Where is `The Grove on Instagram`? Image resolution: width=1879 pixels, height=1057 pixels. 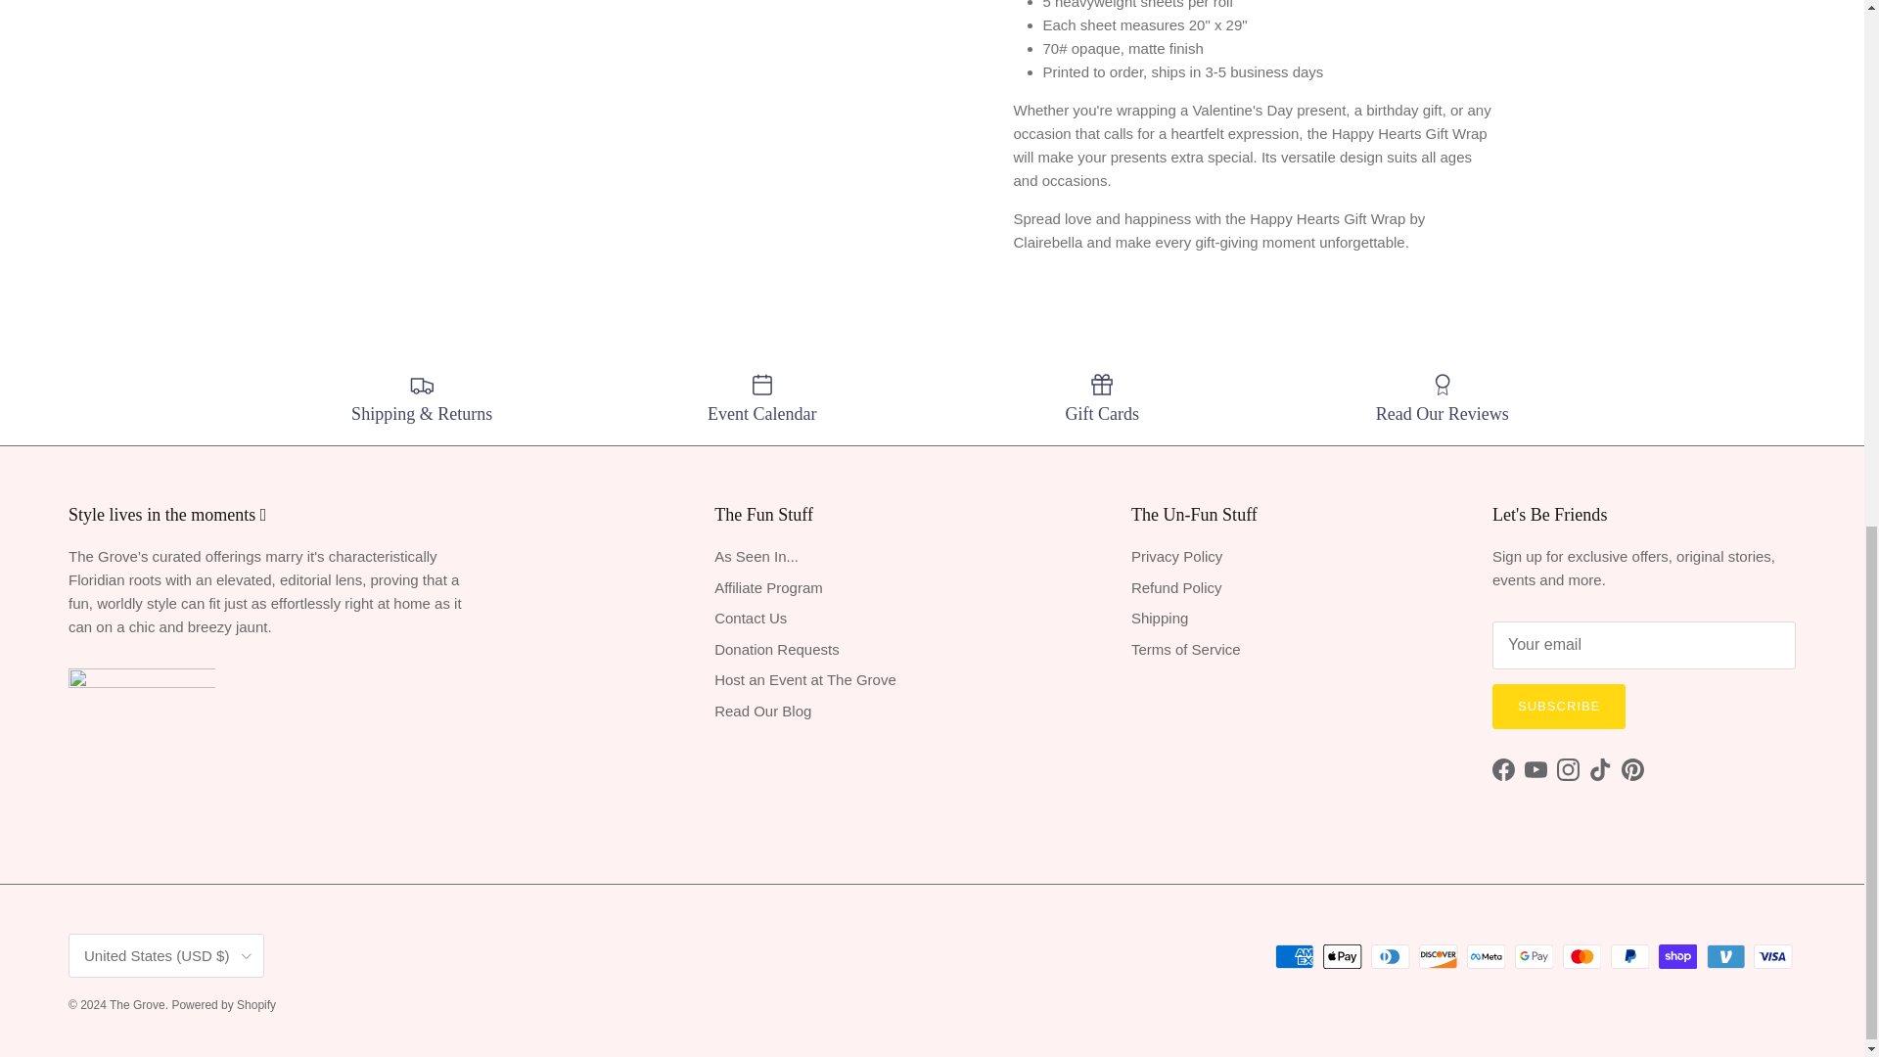
The Grove on Instagram is located at coordinates (1568, 769).